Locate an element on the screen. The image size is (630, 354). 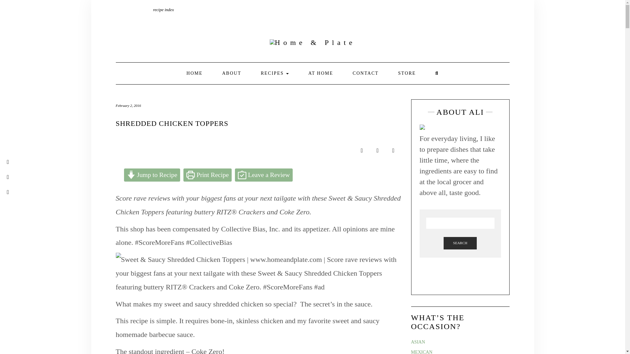
Jump to Recipe is located at coordinates (152, 175).